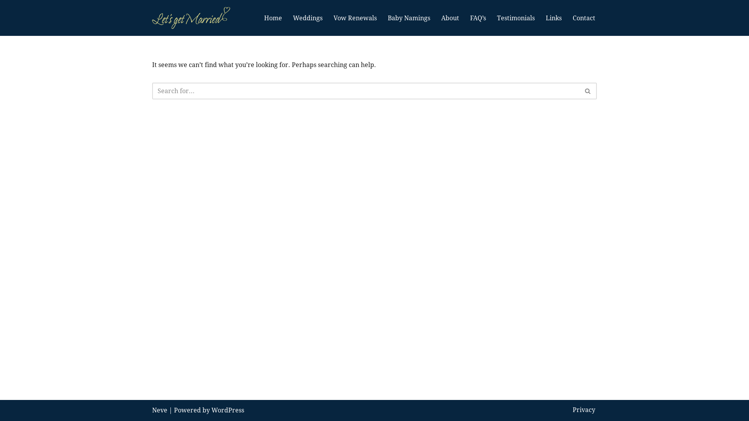 The height and width of the screenshot is (421, 749). What do you see at coordinates (6, 16) in the screenshot?
I see `Skip to content` at bounding box center [6, 16].